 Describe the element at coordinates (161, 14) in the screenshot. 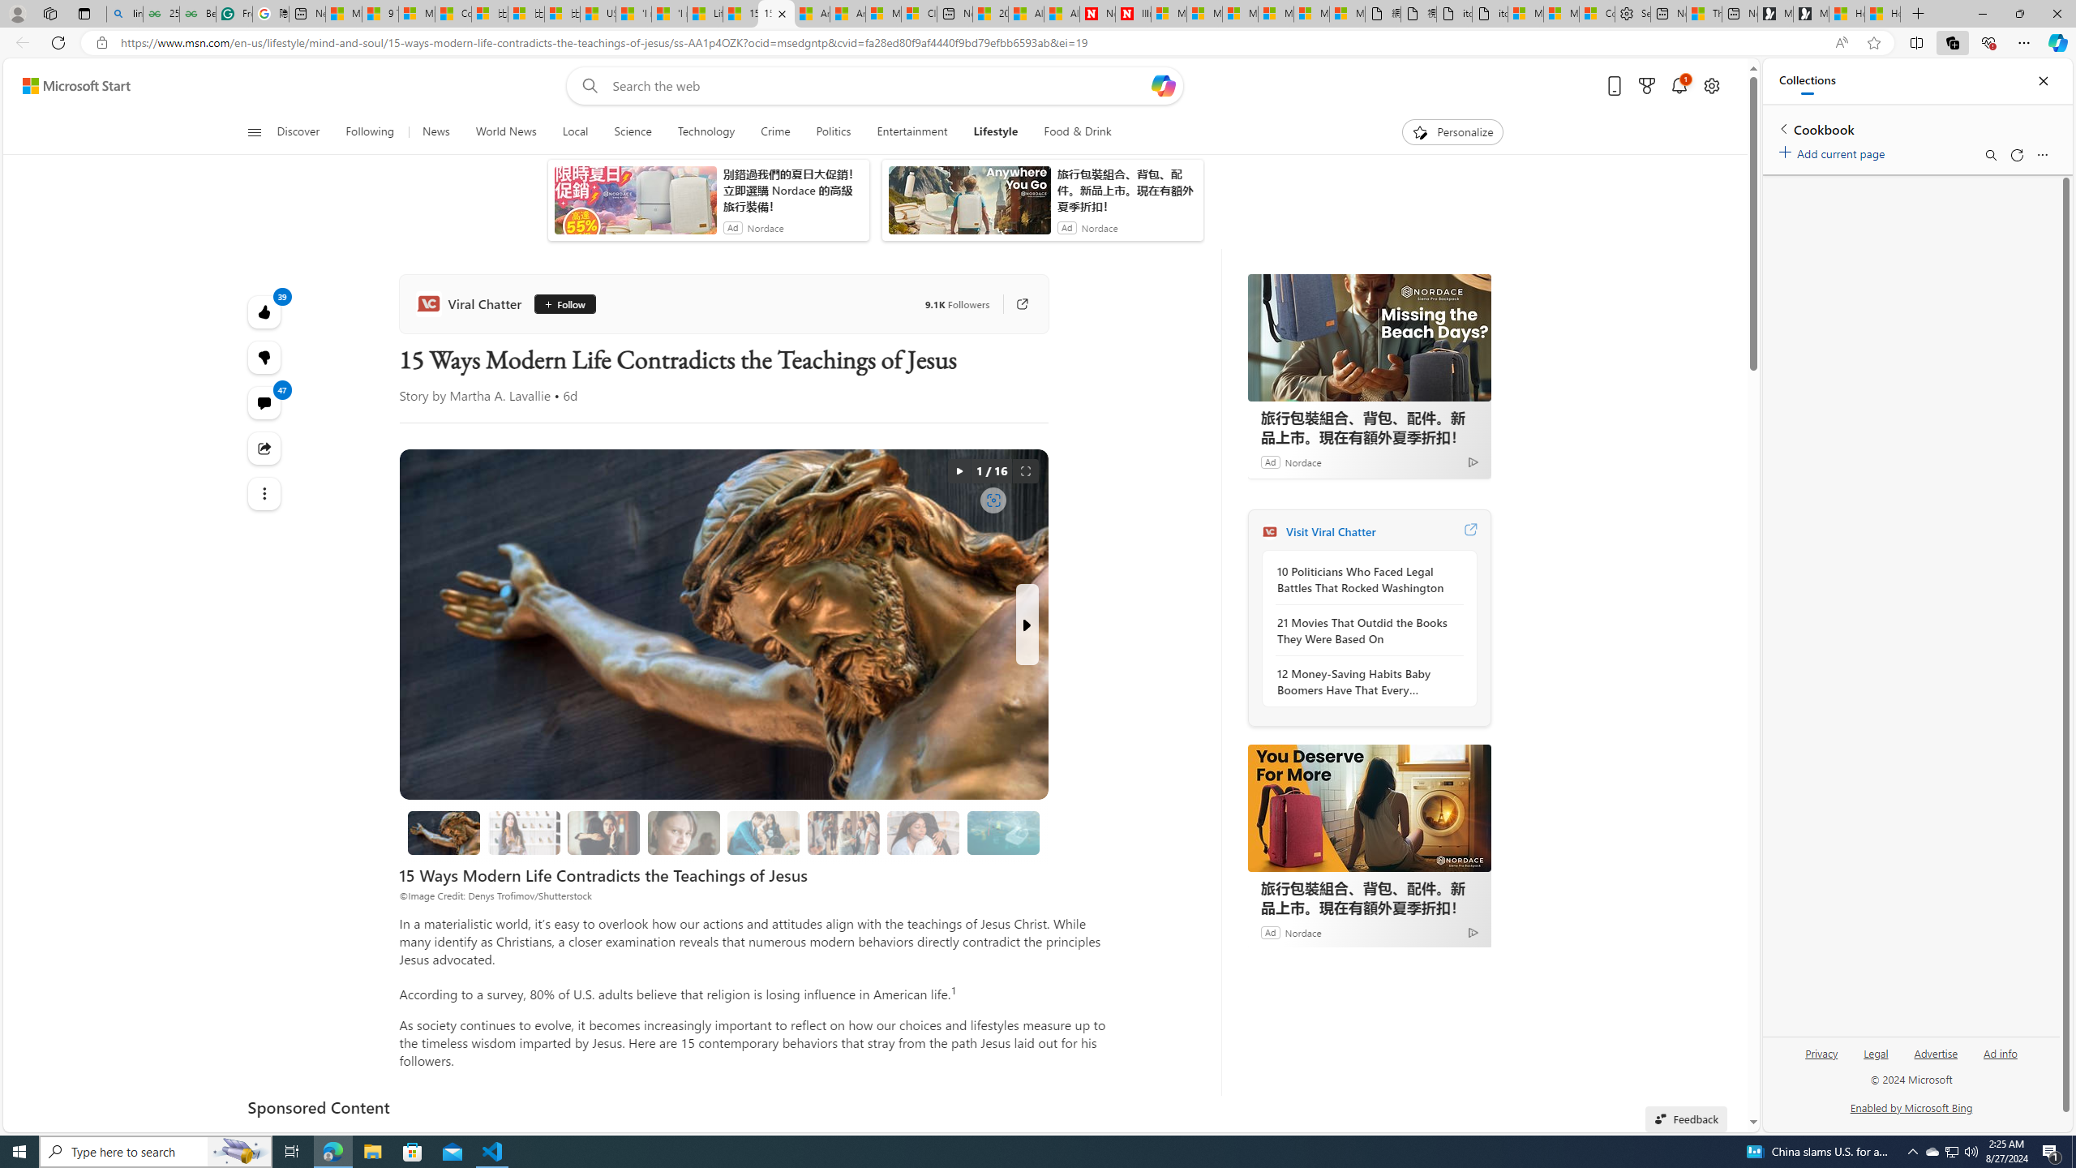

I see `25 Basic Linux Commands For Beginners - GeeksforGeeks` at that location.